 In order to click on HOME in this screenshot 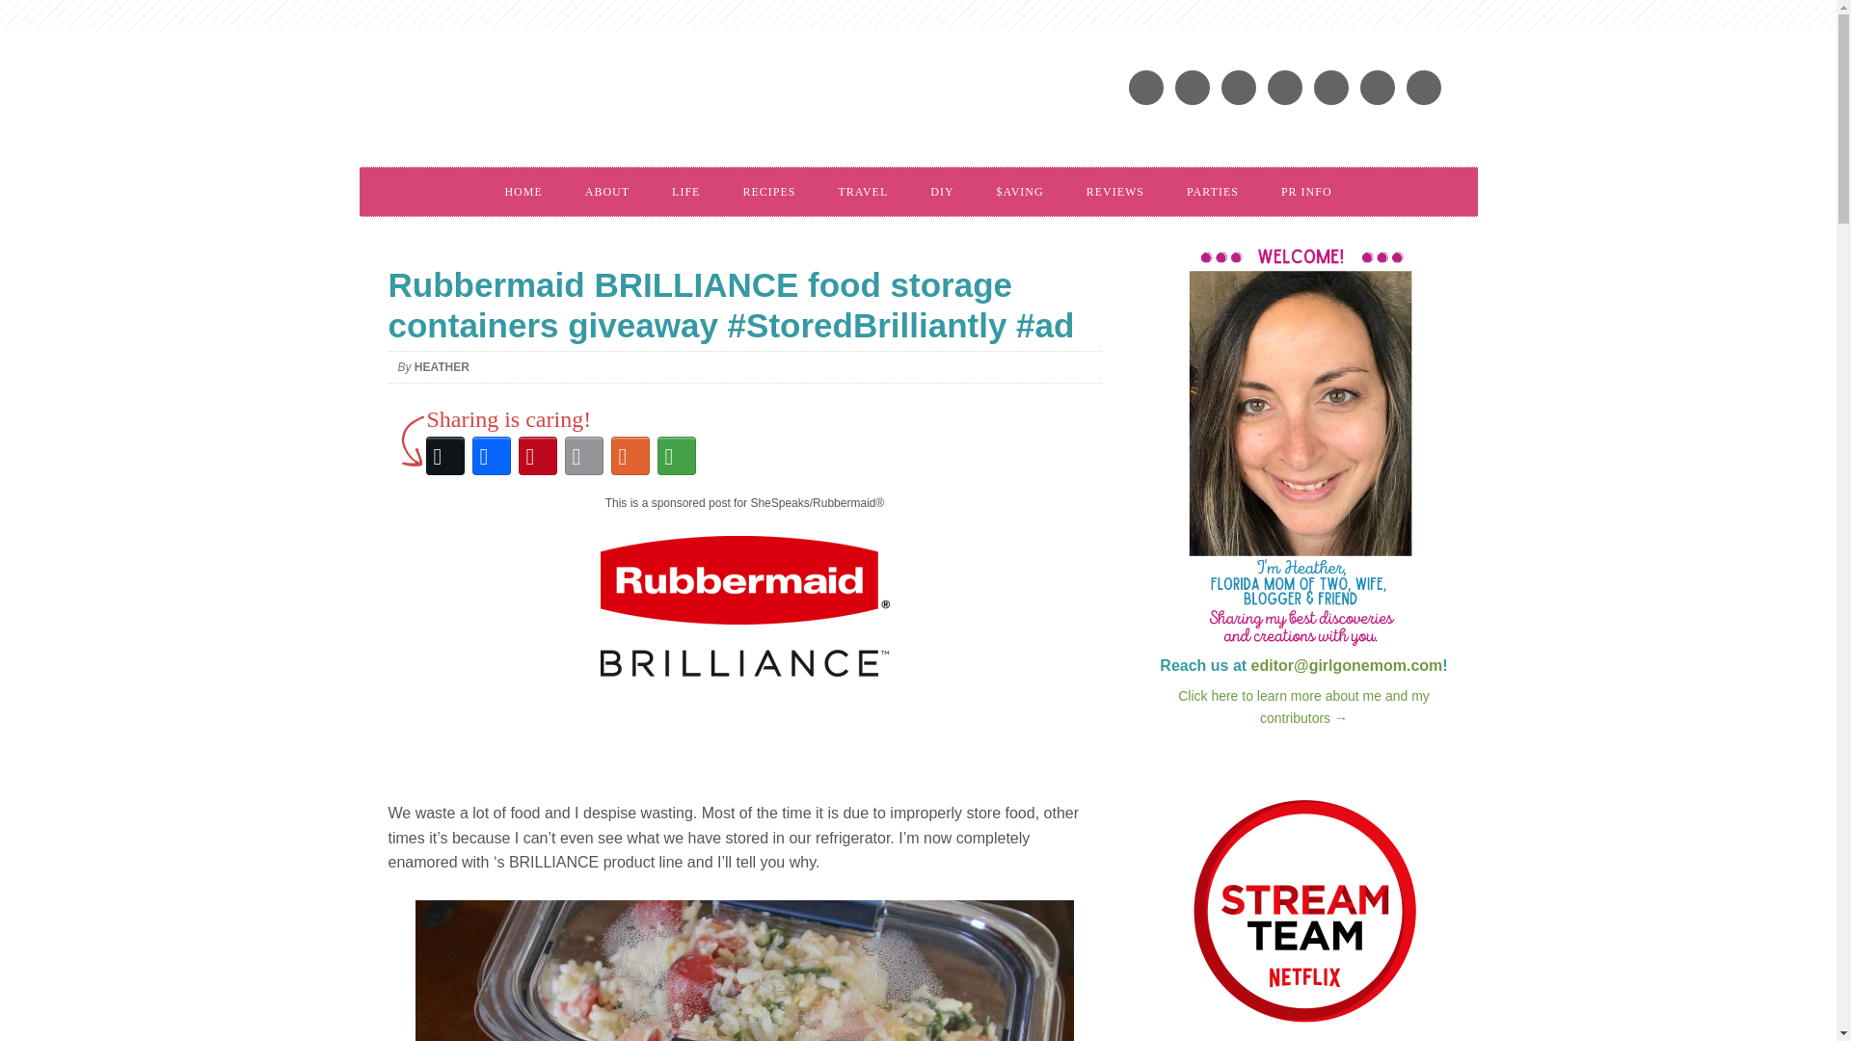, I will do `click(523, 191)`.